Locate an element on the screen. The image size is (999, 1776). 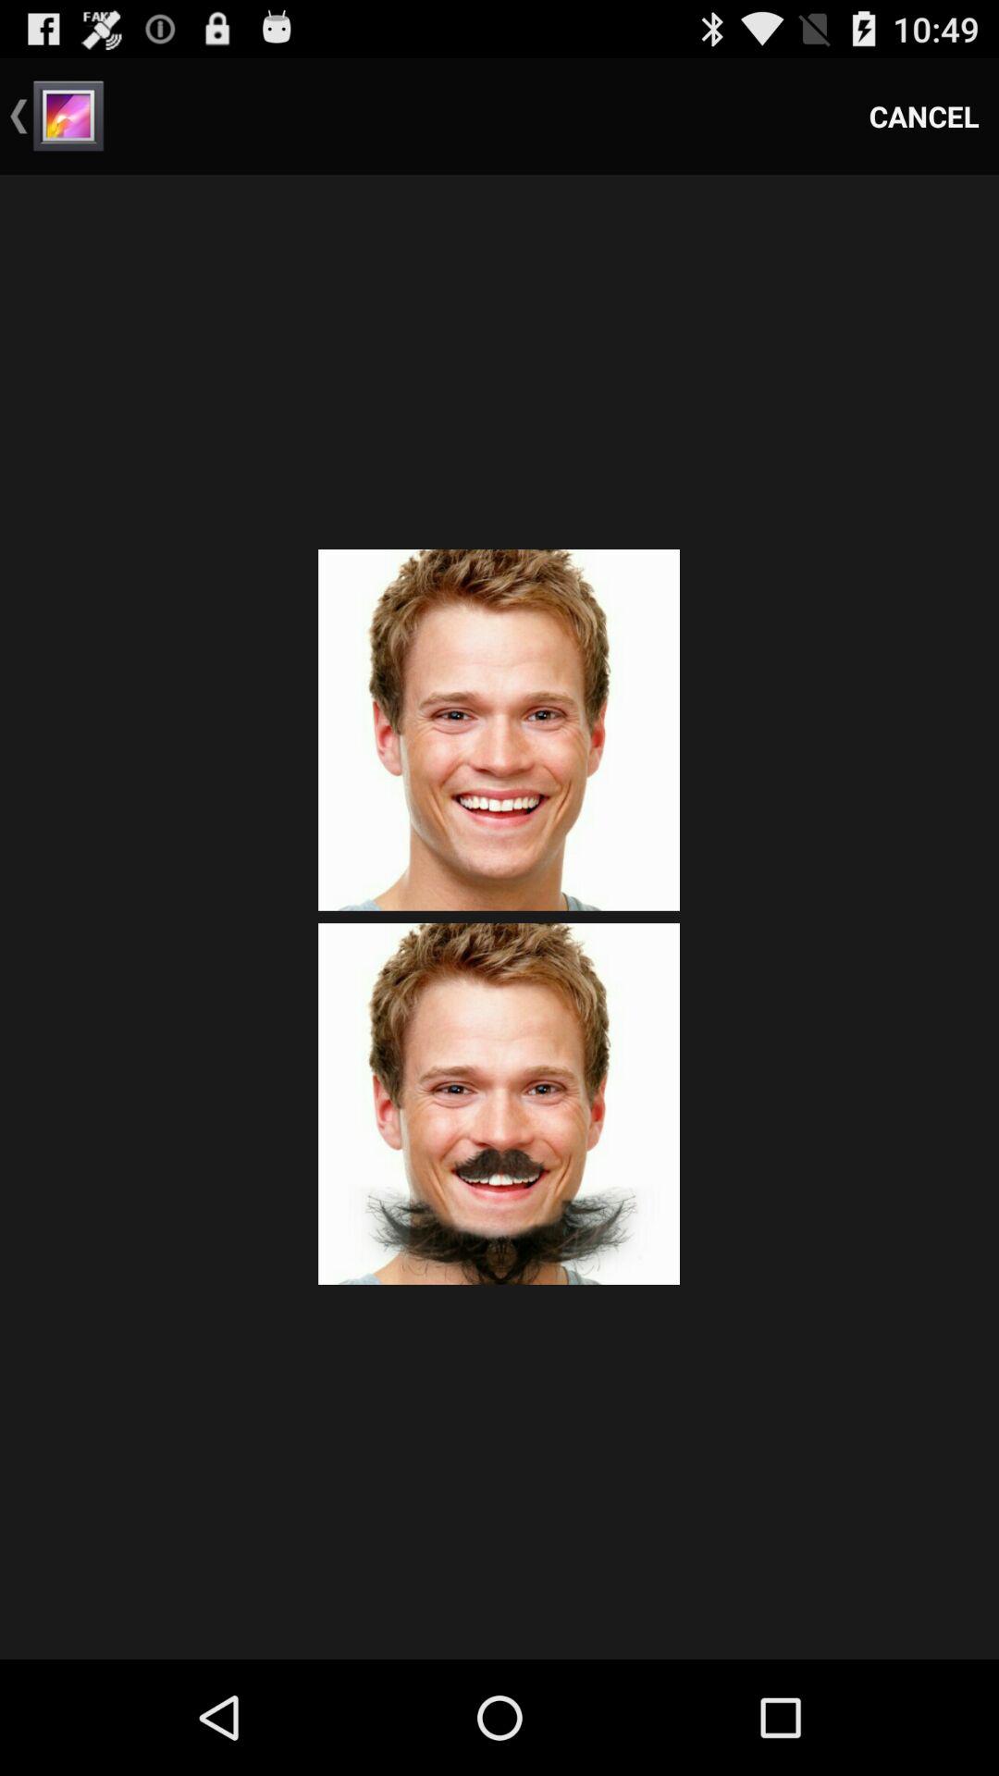
flip until cancel is located at coordinates (924, 117).